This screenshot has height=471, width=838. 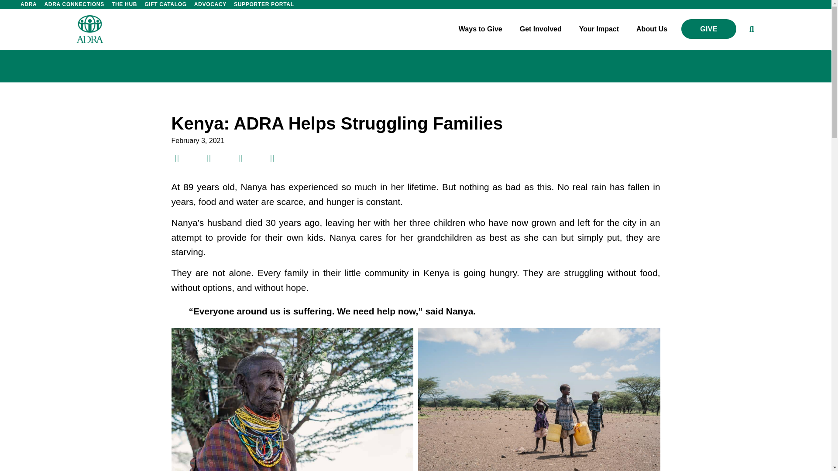 I want to click on ADRA CONNECTIONS, so click(x=74, y=4).